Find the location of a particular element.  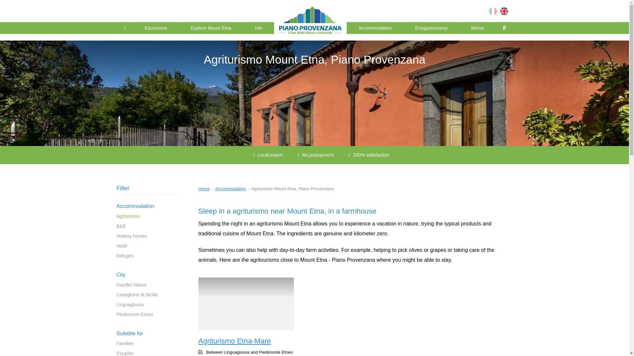

Refuges is located at coordinates (124, 256).